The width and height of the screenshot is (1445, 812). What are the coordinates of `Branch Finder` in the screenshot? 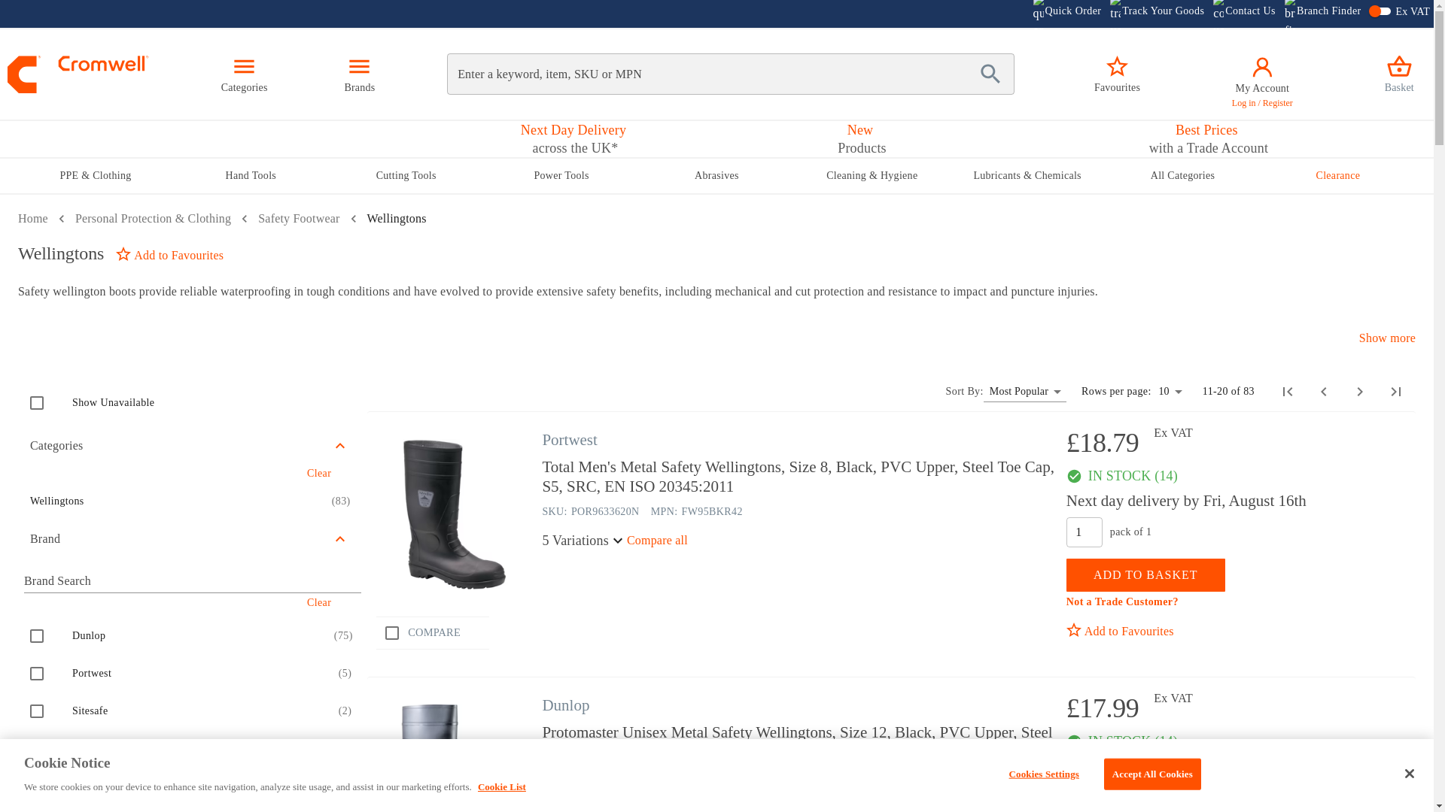 It's located at (1322, 14).